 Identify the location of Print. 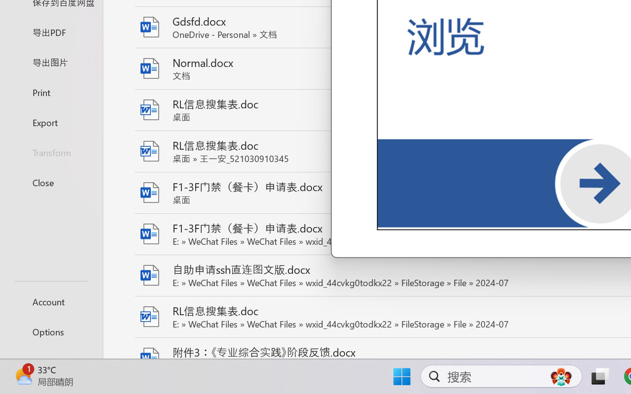
(51, 92).